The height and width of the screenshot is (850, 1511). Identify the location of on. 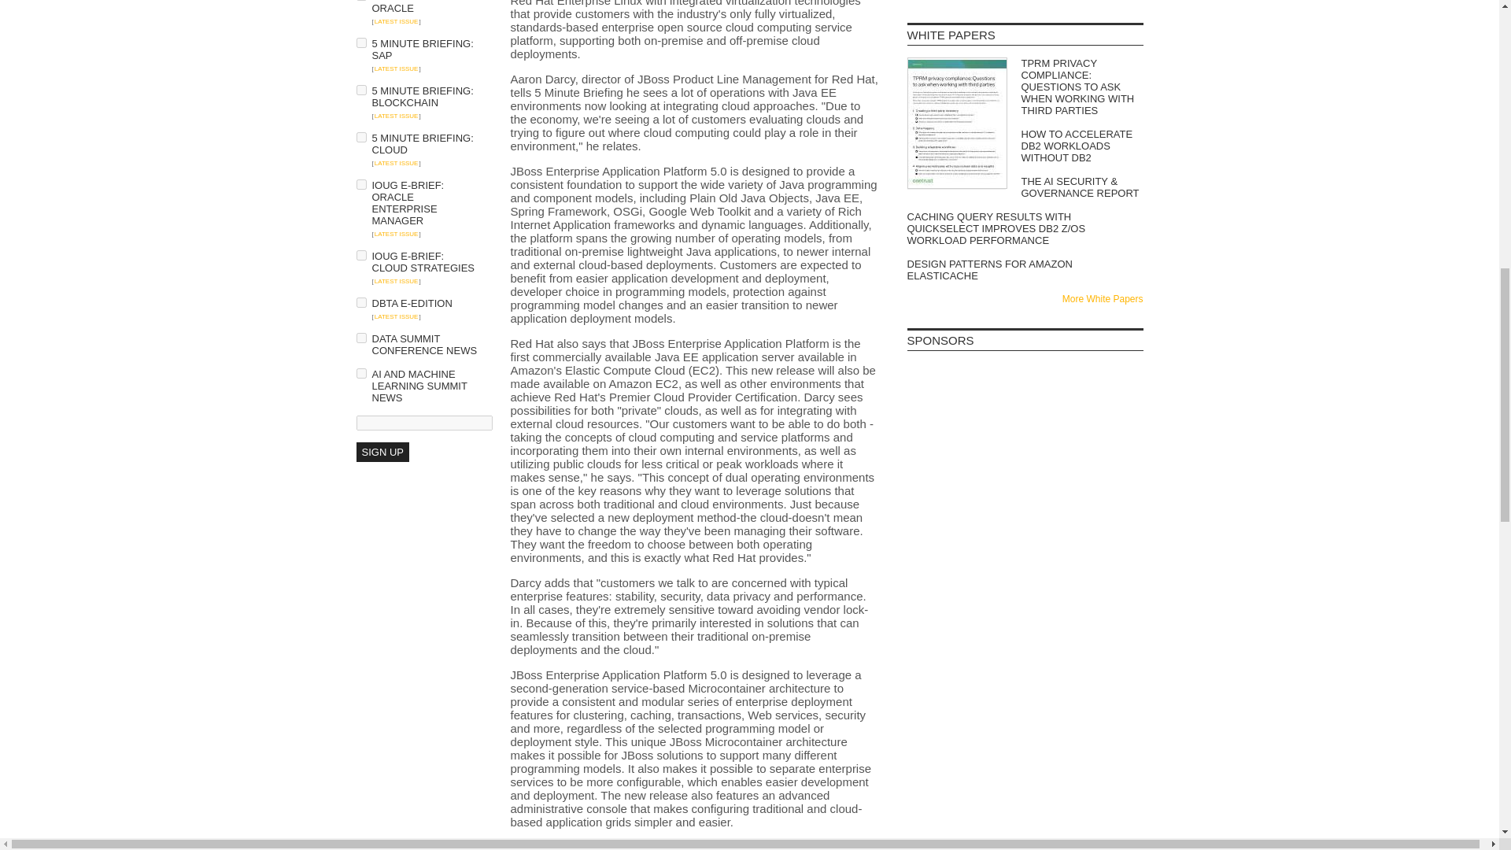
(360, 302).